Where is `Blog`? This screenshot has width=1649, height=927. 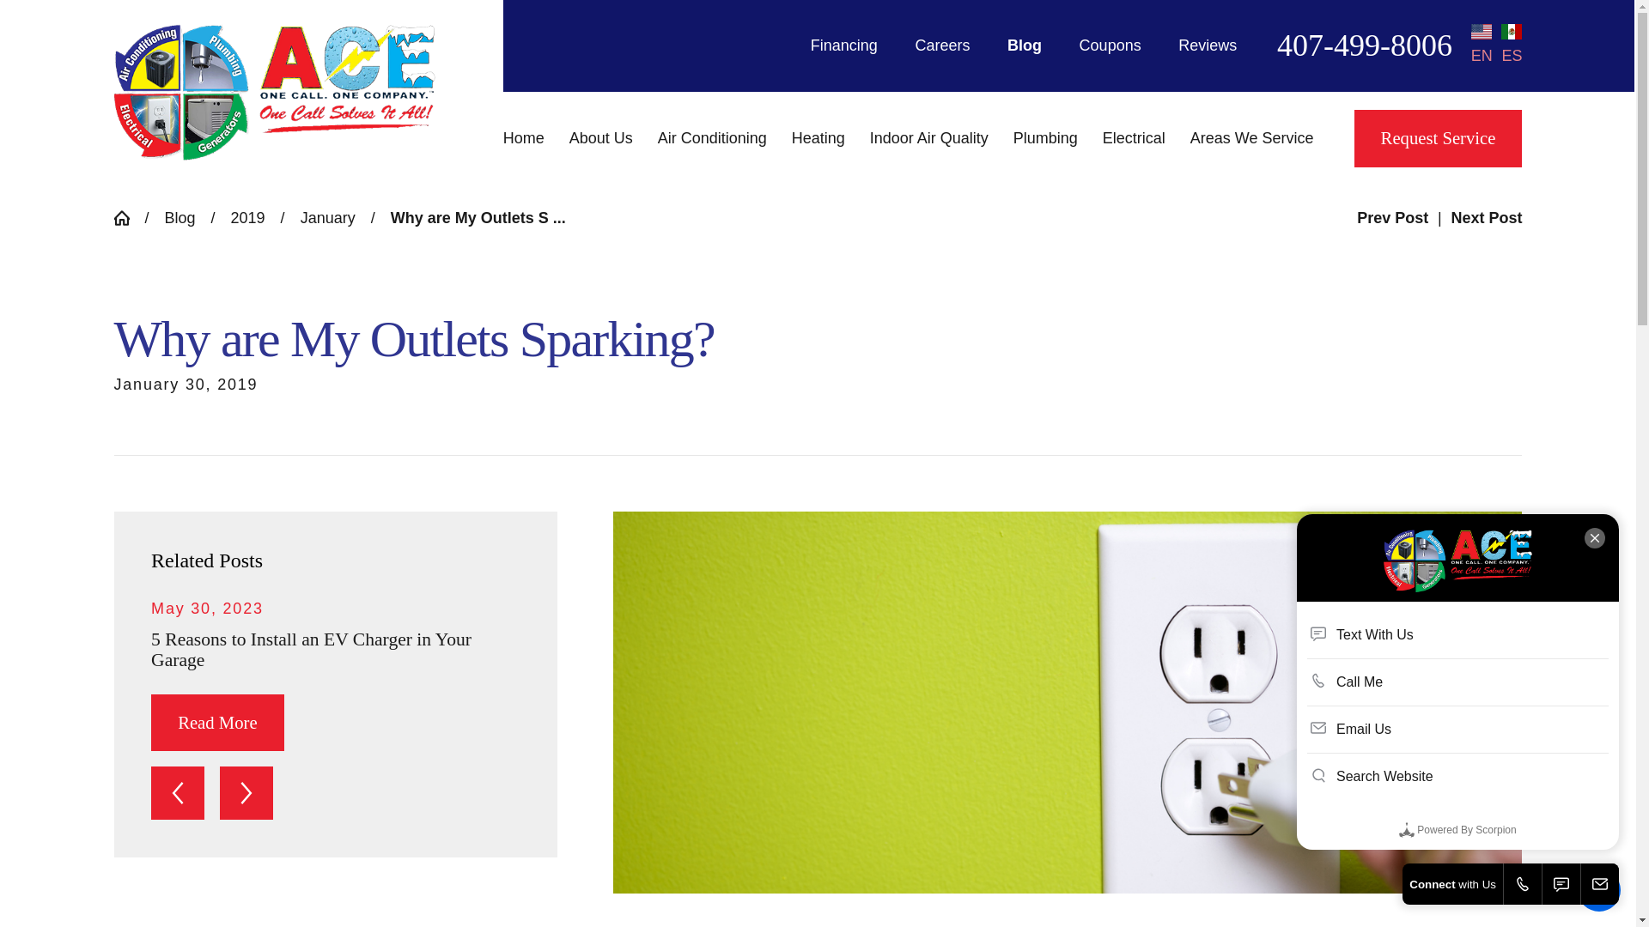
Blog is located at coordinates (1025, 45).